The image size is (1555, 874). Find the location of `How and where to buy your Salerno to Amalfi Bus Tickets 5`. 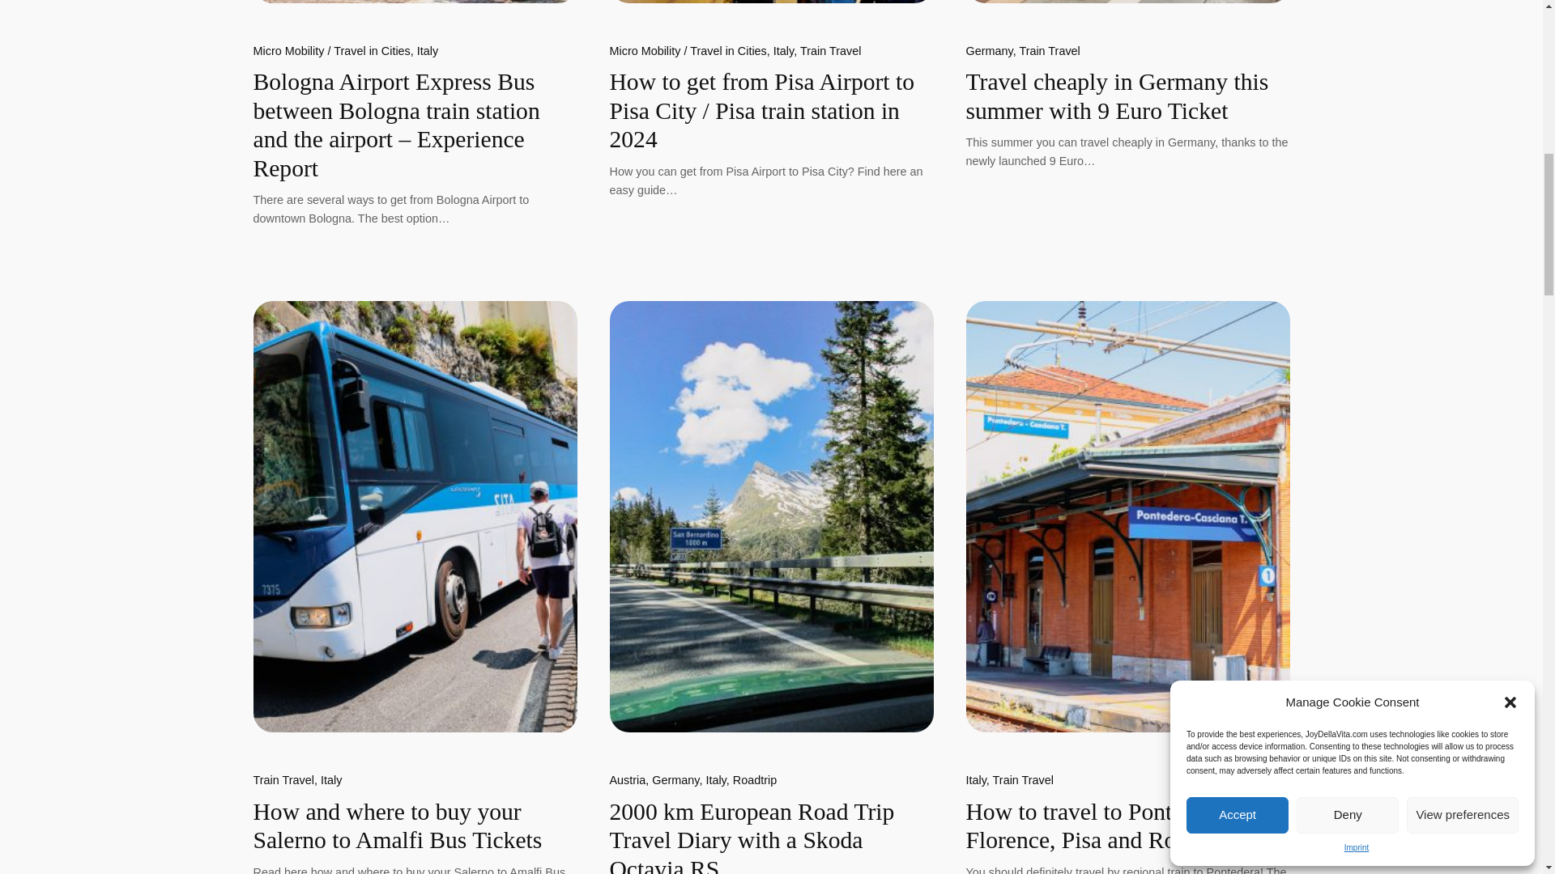

How and where to buy your Salerno to Amalfi Bus Tickets 5 is located at coordinates (415, 516).